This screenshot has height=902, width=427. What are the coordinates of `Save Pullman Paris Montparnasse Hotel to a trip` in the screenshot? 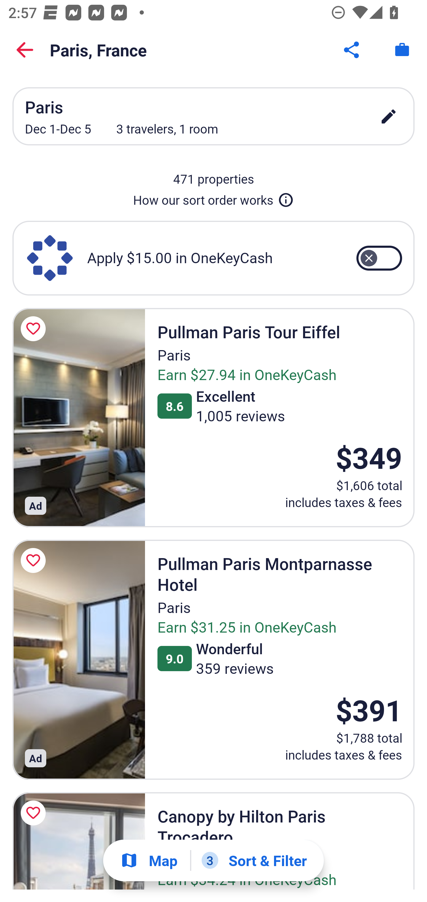 It's located at (35, 560).